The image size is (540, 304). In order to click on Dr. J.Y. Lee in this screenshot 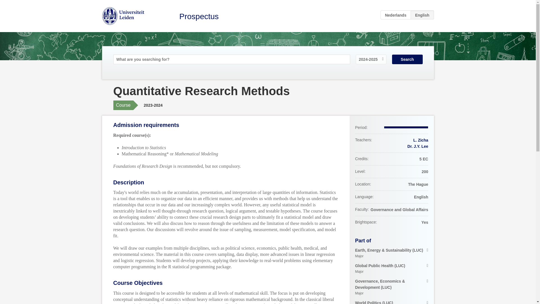, I will do `click(418, 146)`.